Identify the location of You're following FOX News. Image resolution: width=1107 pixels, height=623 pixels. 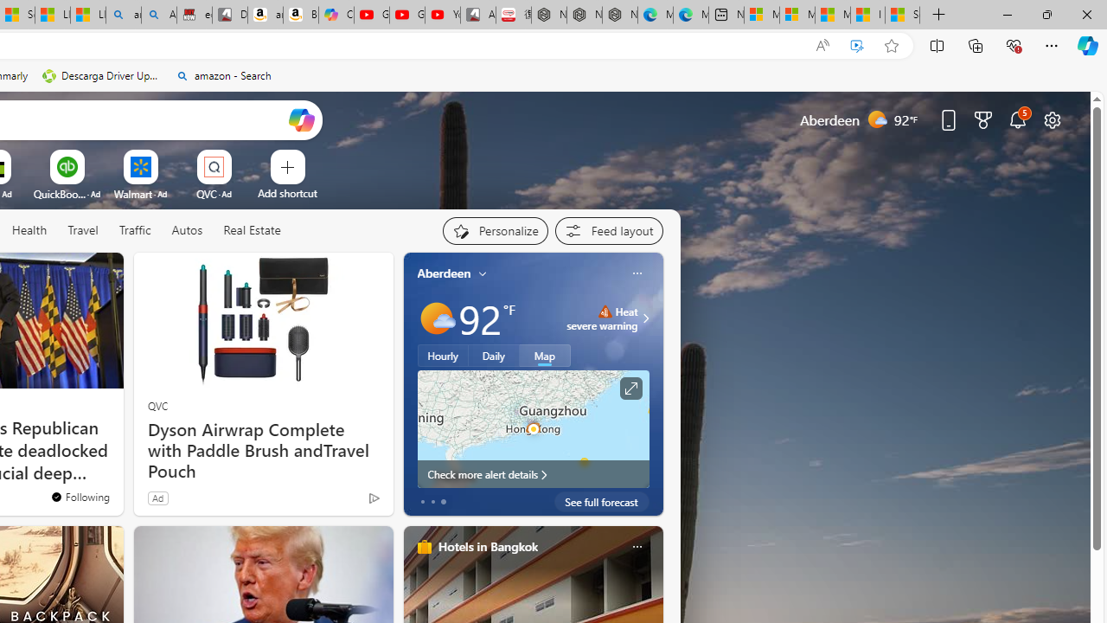
(80, 496).